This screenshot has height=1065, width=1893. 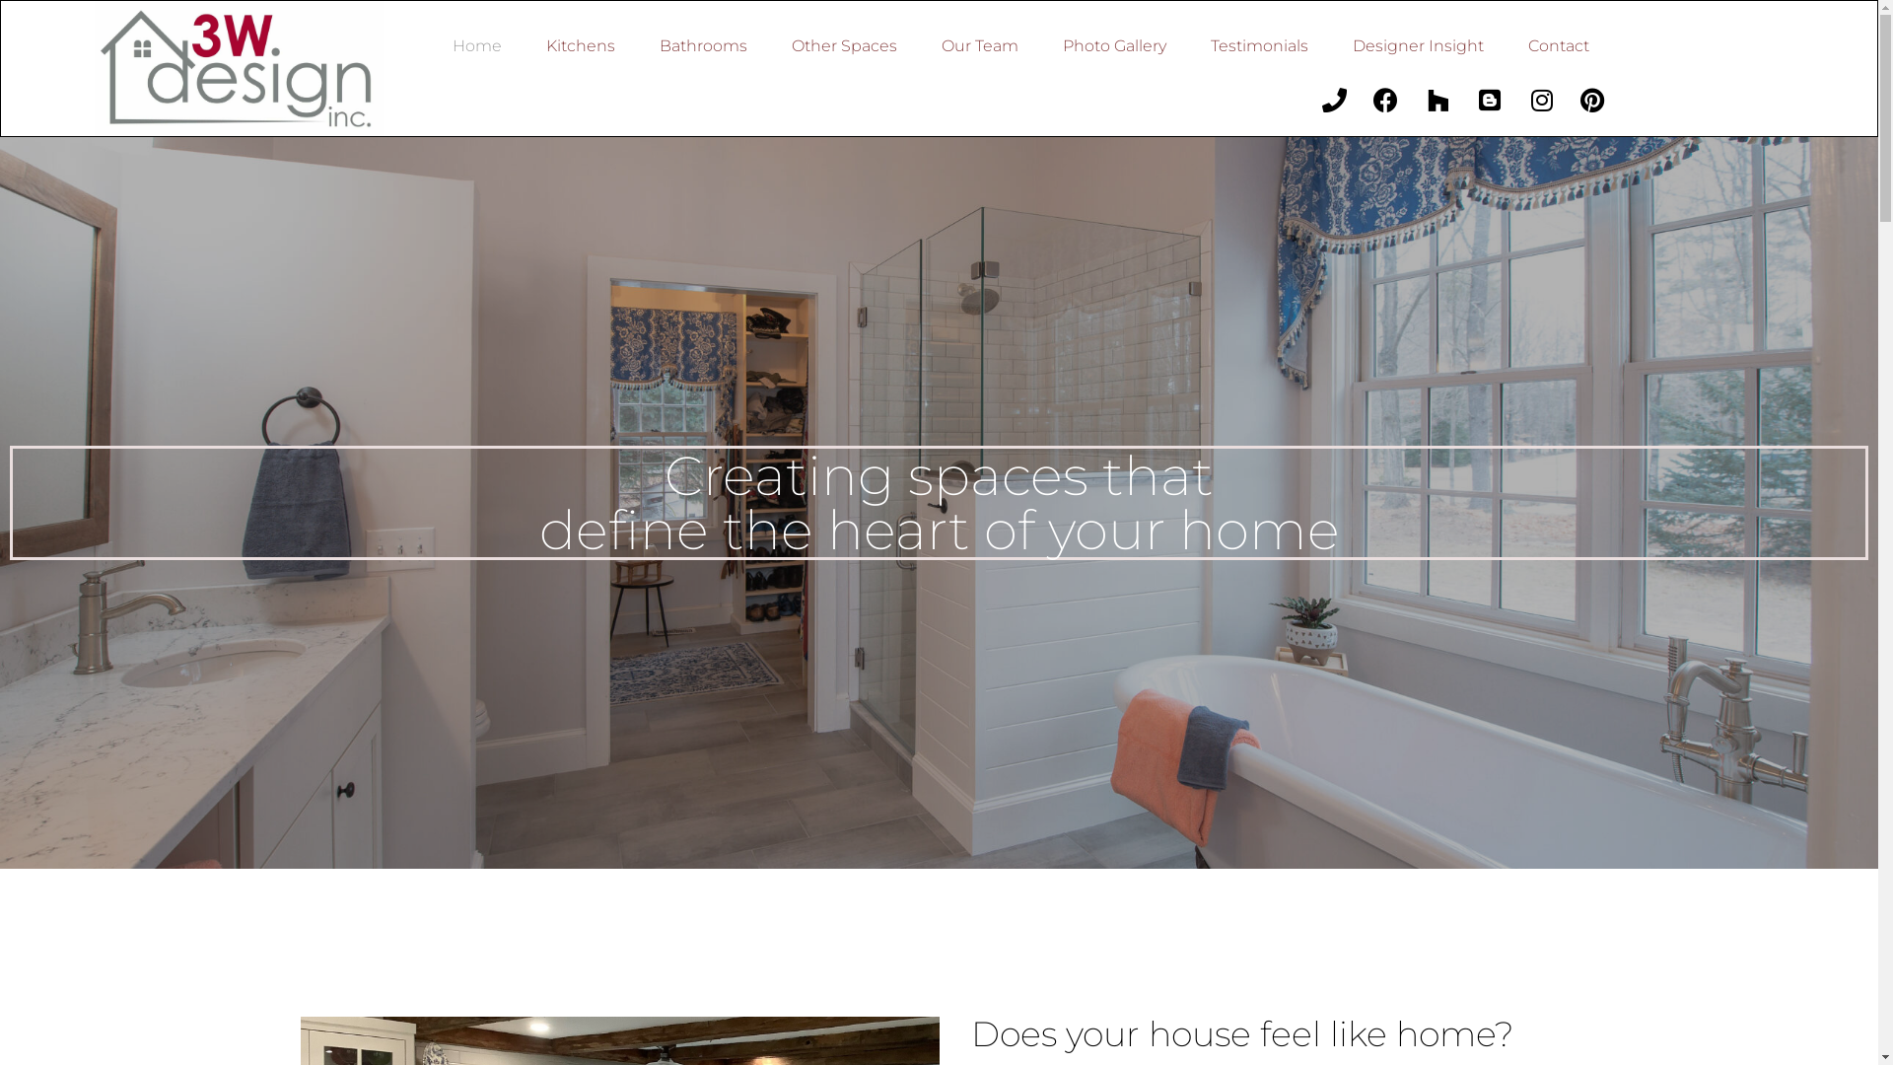 I want to click on Photo Gallery, so click(x=1114, y=45).